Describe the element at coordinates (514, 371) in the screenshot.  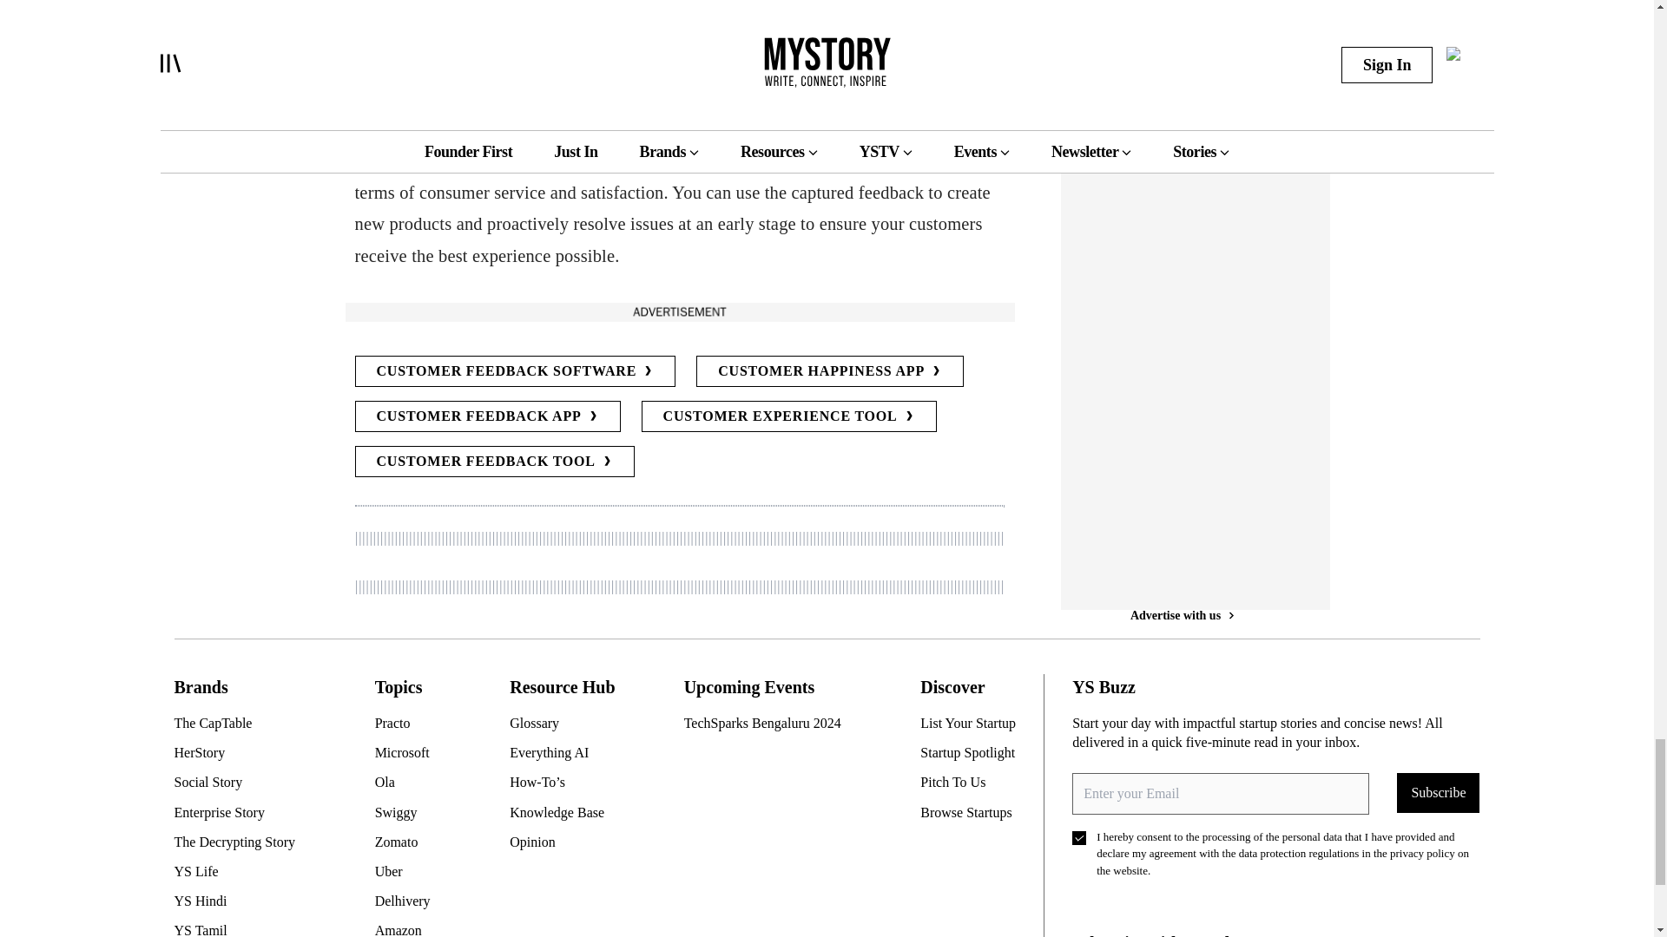
I see `CUSTOMER FEEDBACK SOFTWARE` at that location.